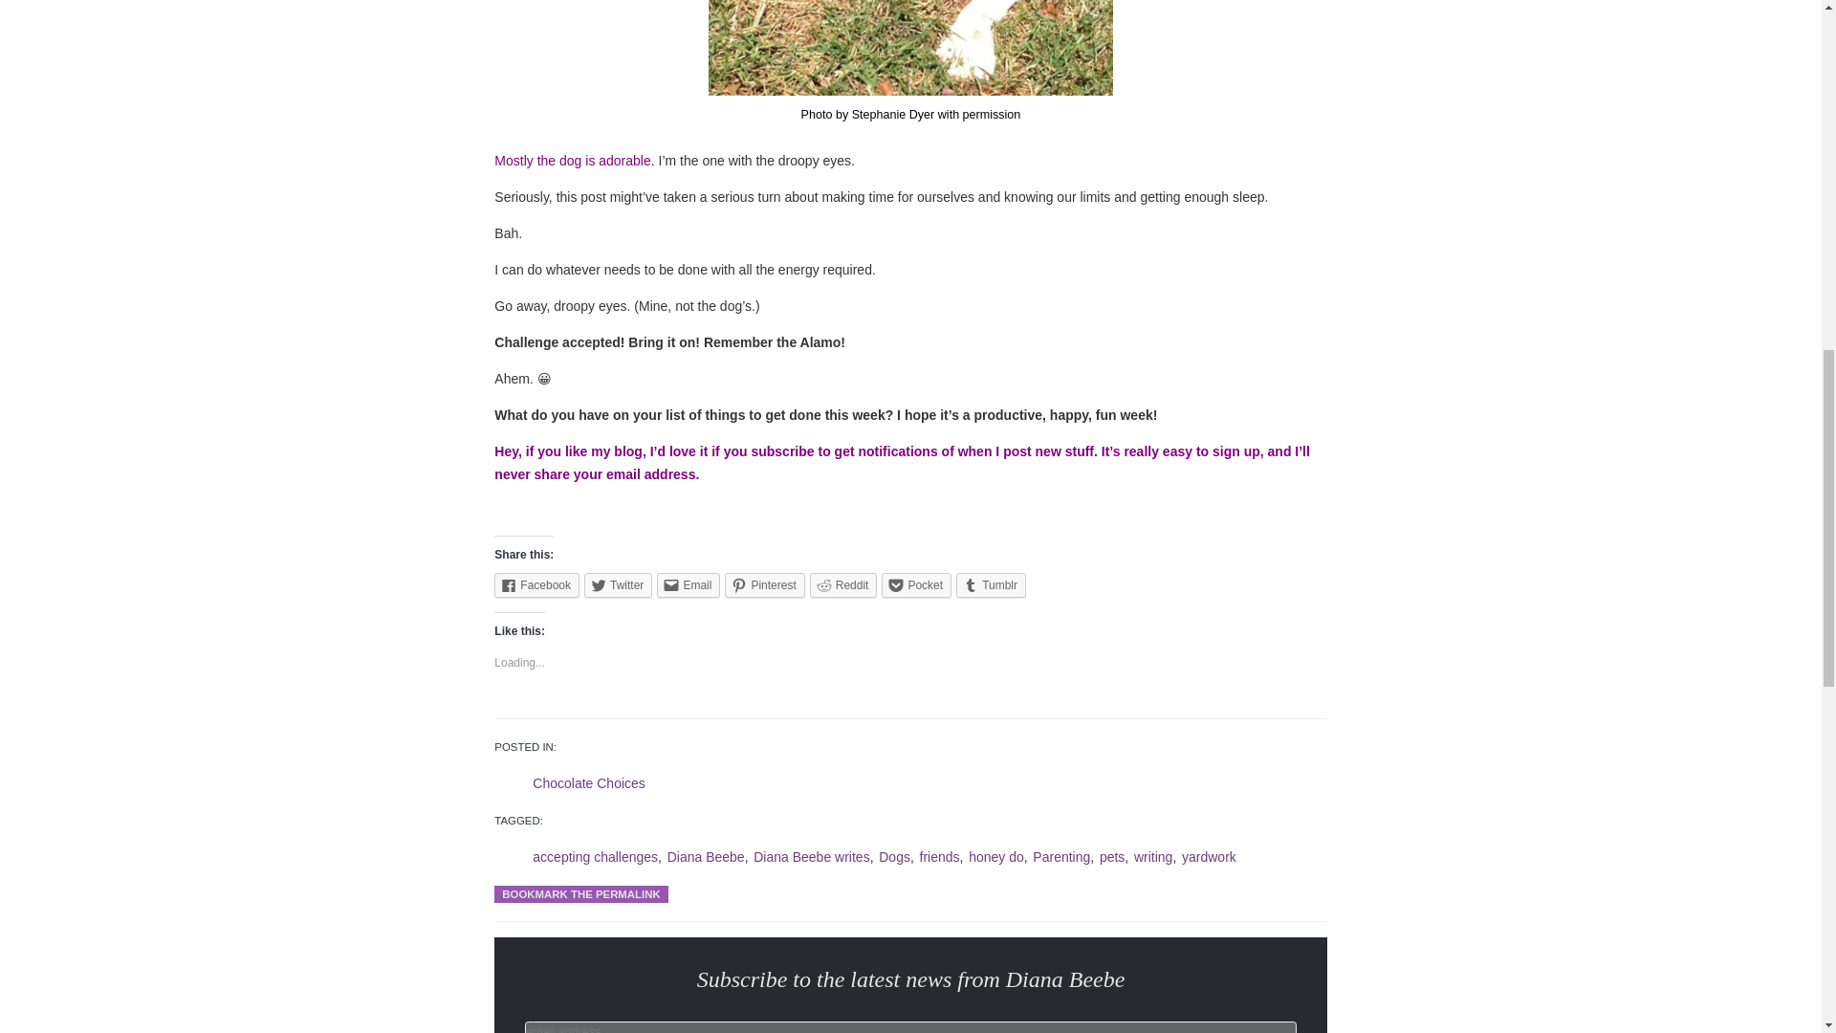 The width and height of the screenshot is (1836, 1033). Describe the element at coordinates (916, 585) in the screenshot. I see `Pocket` at that location.